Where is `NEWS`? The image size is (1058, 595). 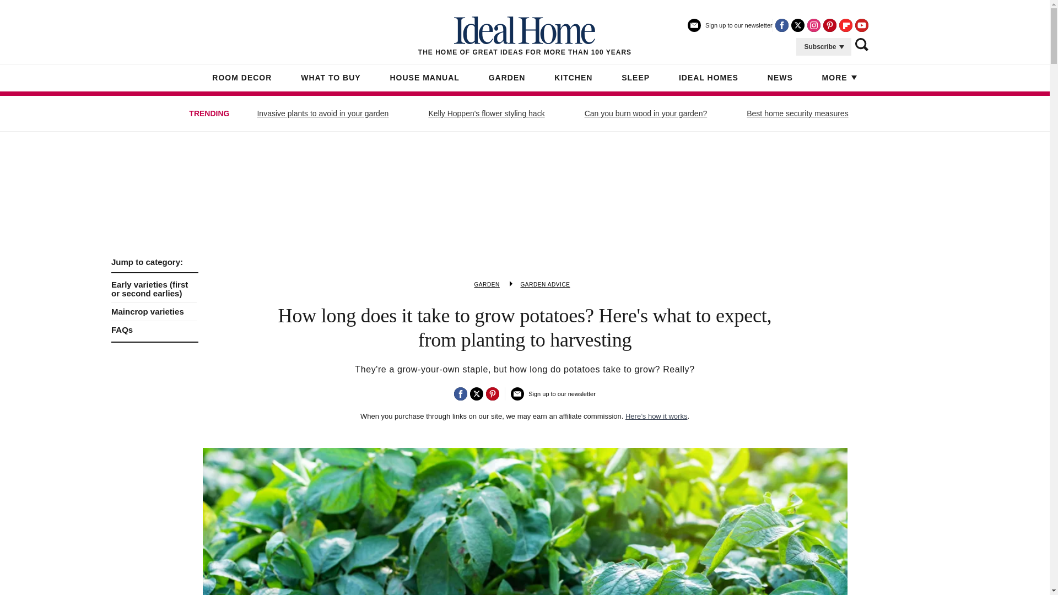 NEWS is located at coordinates (780, 79).